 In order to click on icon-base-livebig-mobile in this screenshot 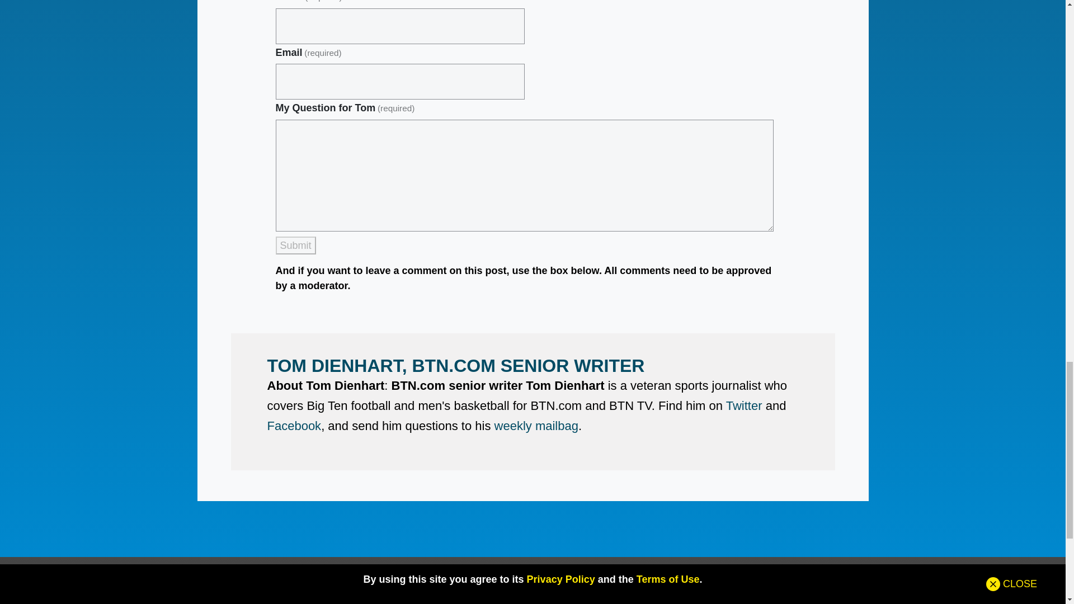, I will do `click(34, 131)`.